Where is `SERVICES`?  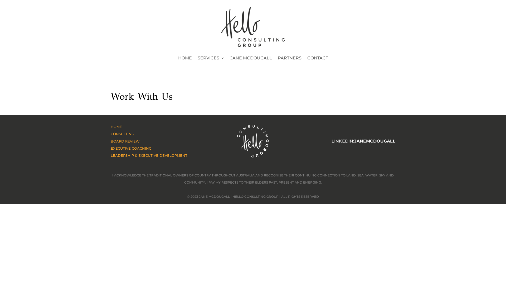
SERVICES is located at coordinates (211, 58).